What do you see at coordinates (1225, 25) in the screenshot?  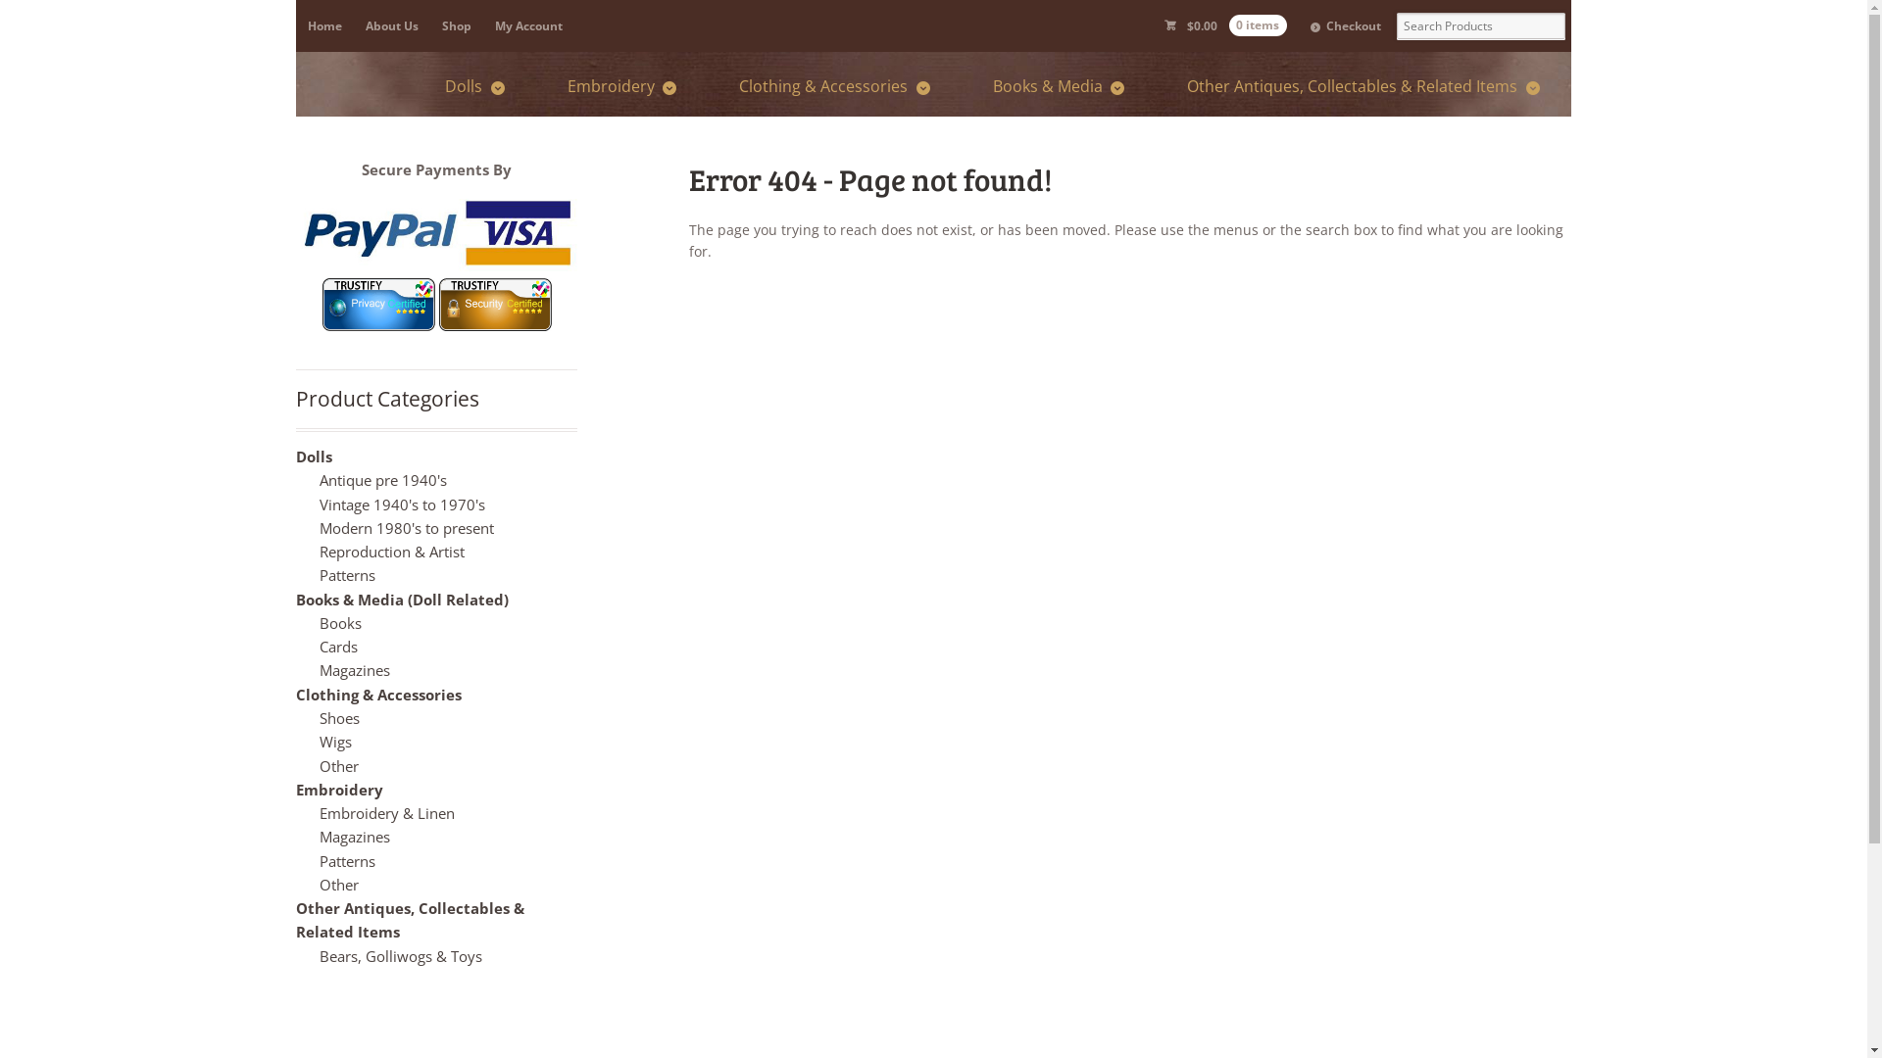 I see `$0.000 items` at bounding box center [1225, 25].